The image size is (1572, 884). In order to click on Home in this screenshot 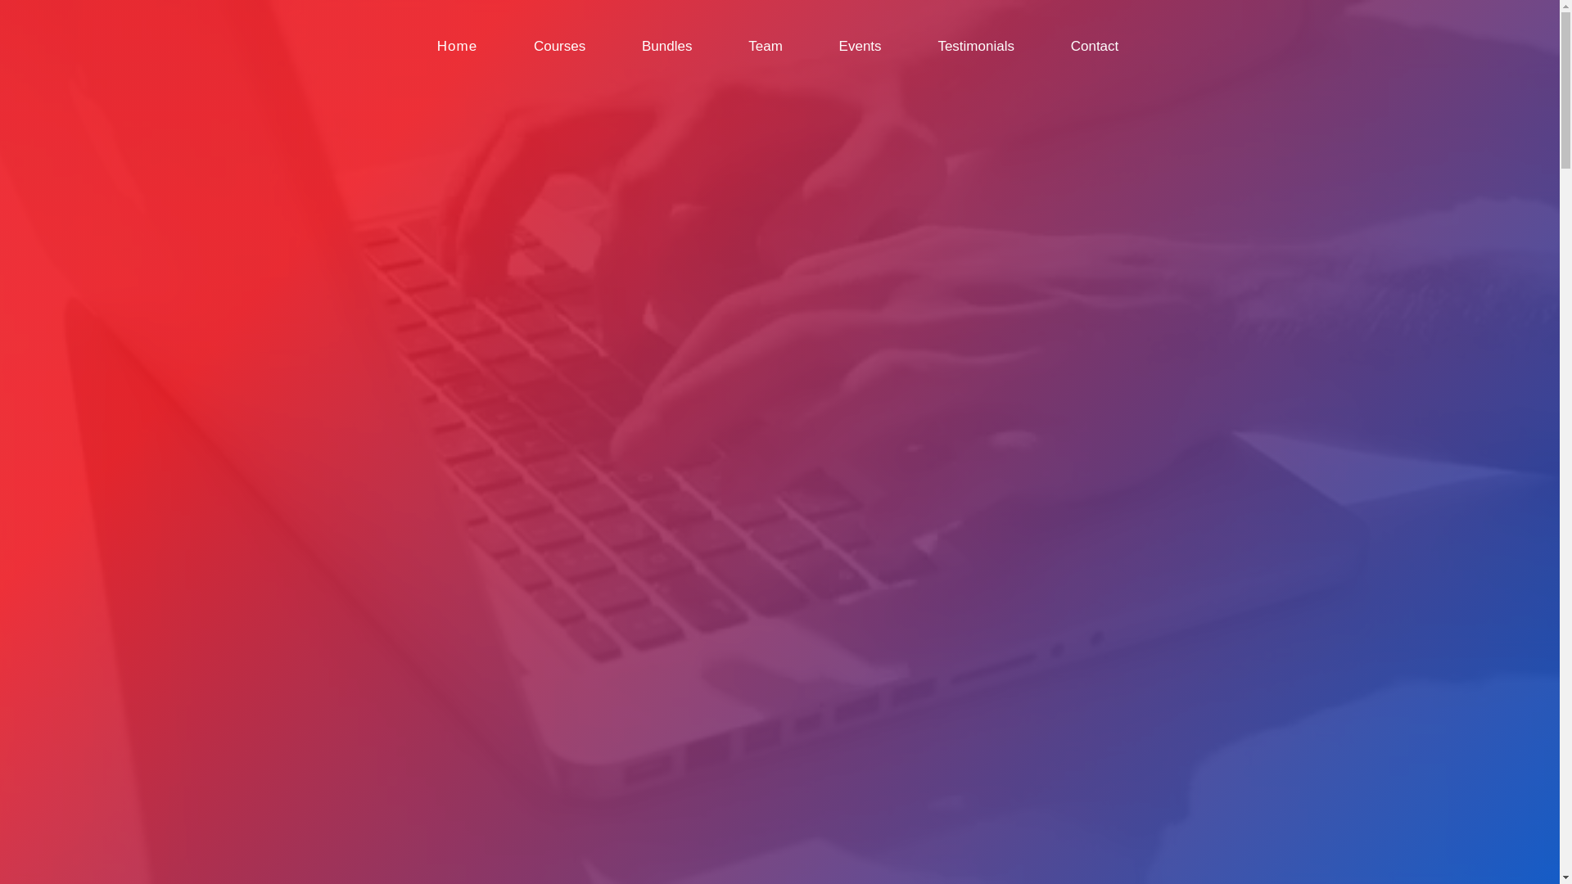, I will do `click(457, 47)`.